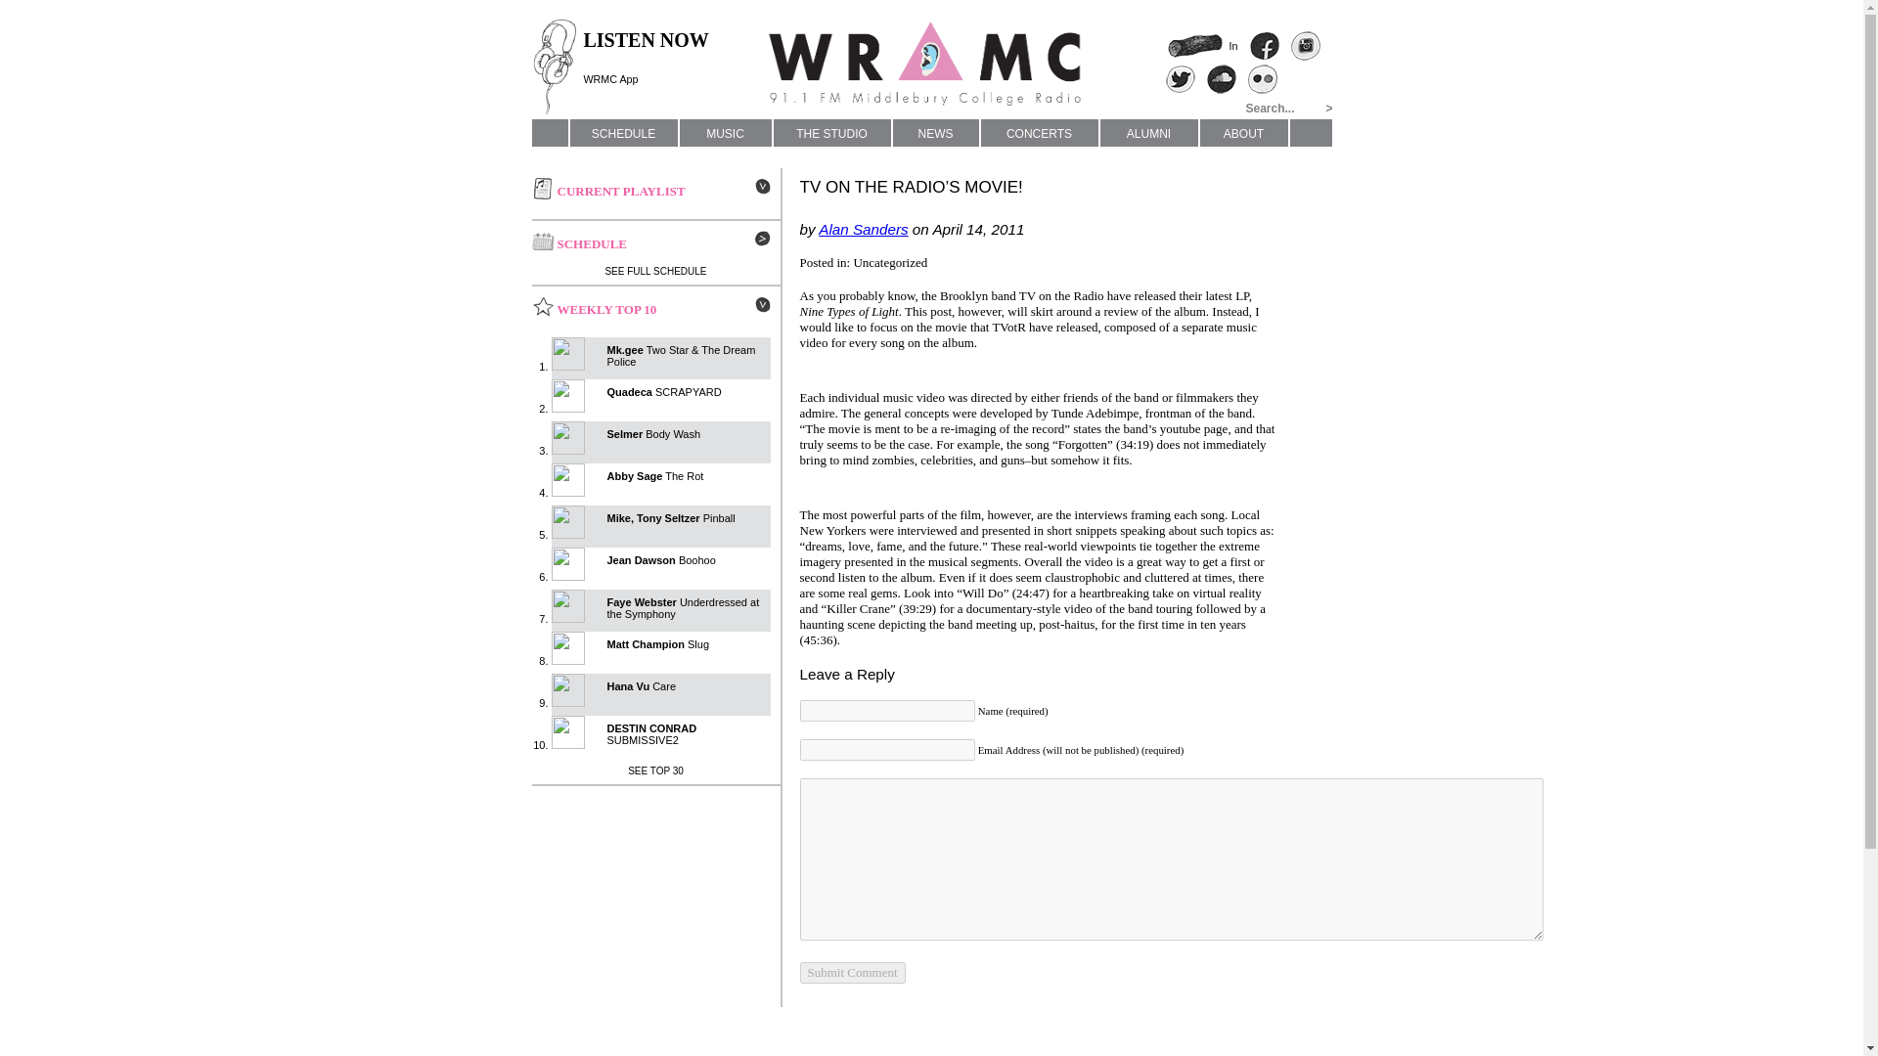 Image resolution: width=1878 pixels, height=1056 pixels. Describe the element at coordinates (724, 133) in the screenshot. I see `Facebook` at that location.